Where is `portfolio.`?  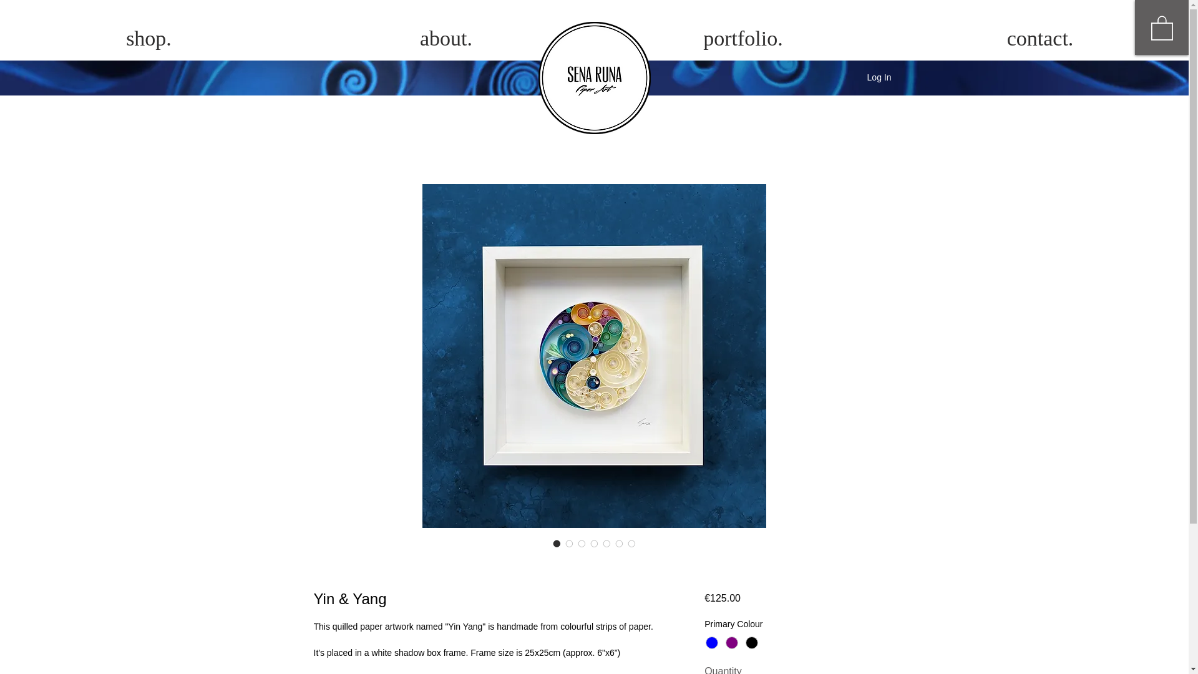
portfolio. is located at coordinates (743, 39).